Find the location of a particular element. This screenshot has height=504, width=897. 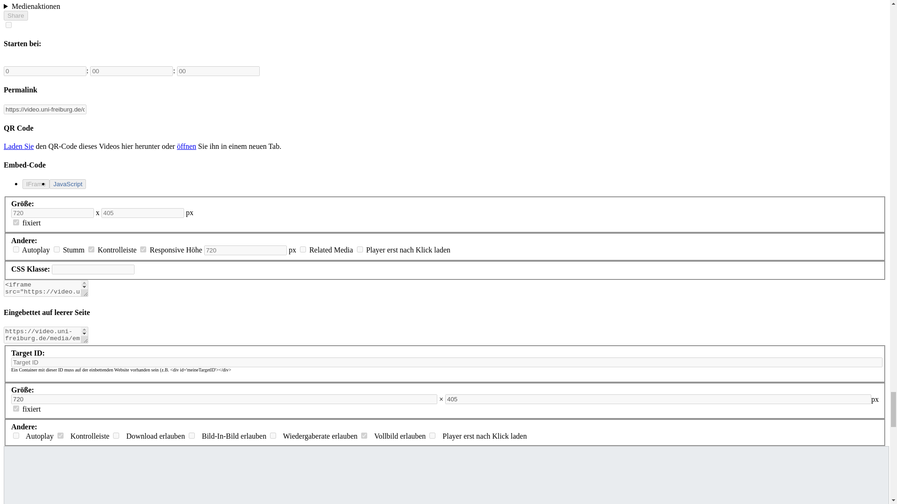

1 is located at coordinates (91, 249).